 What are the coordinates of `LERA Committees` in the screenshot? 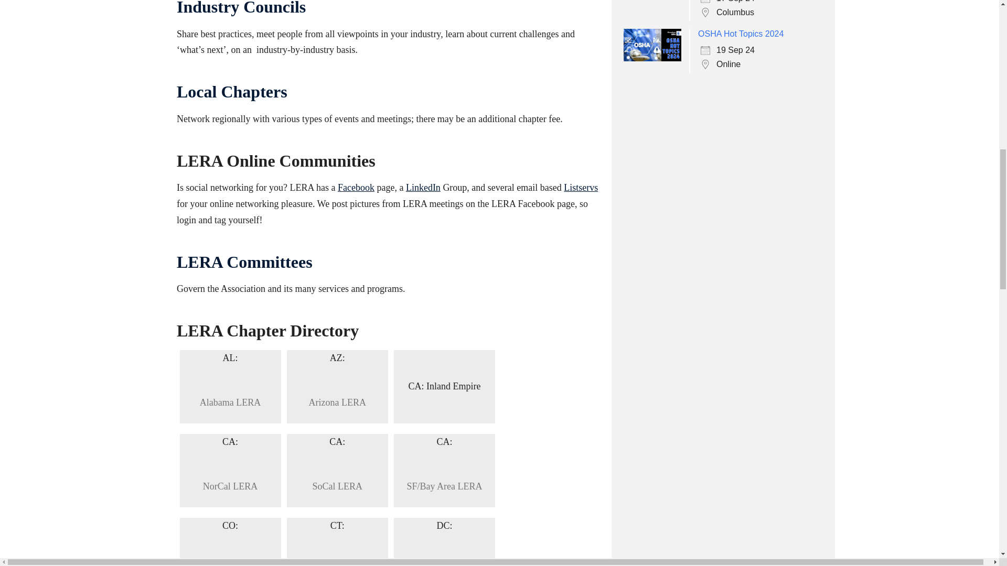 It's located at (244, 262).